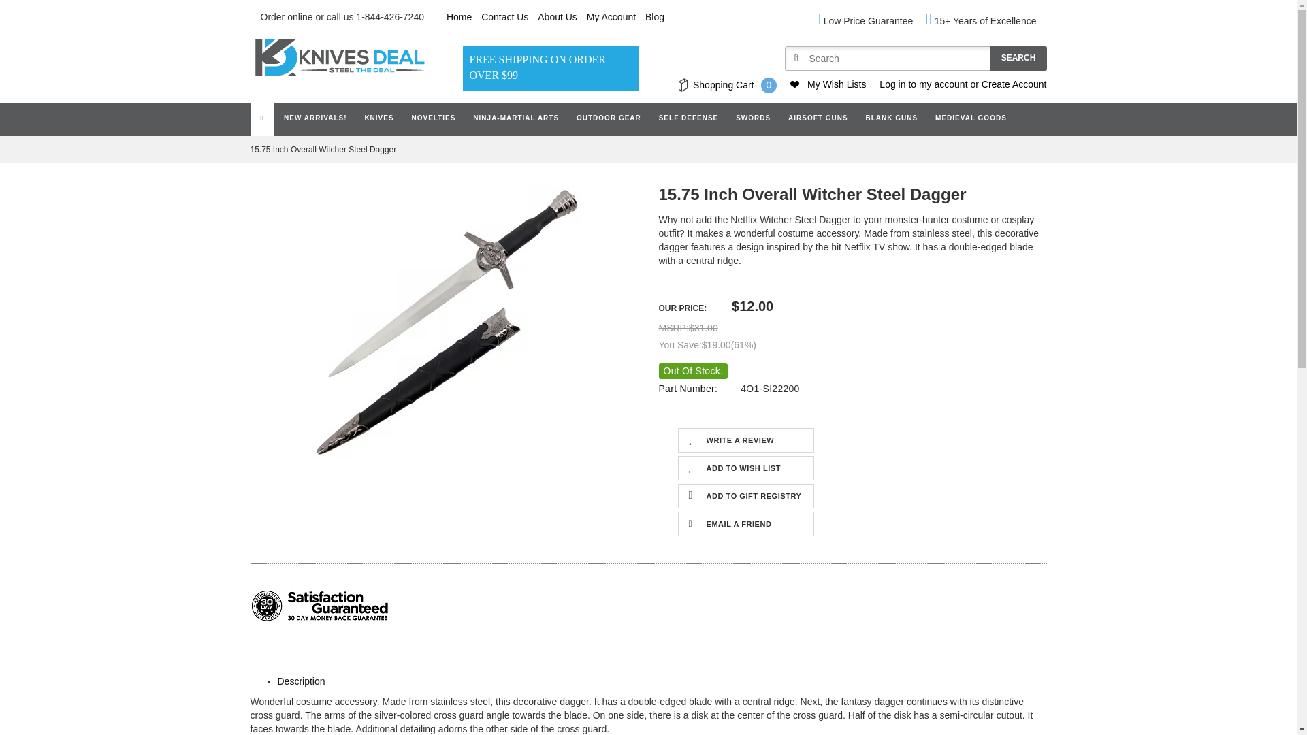 This screenshot has height=735, width=1307. What do you see at coordinates (655, 17) in the screenshot?
I see `Blog` at bounding box center [655, 17].